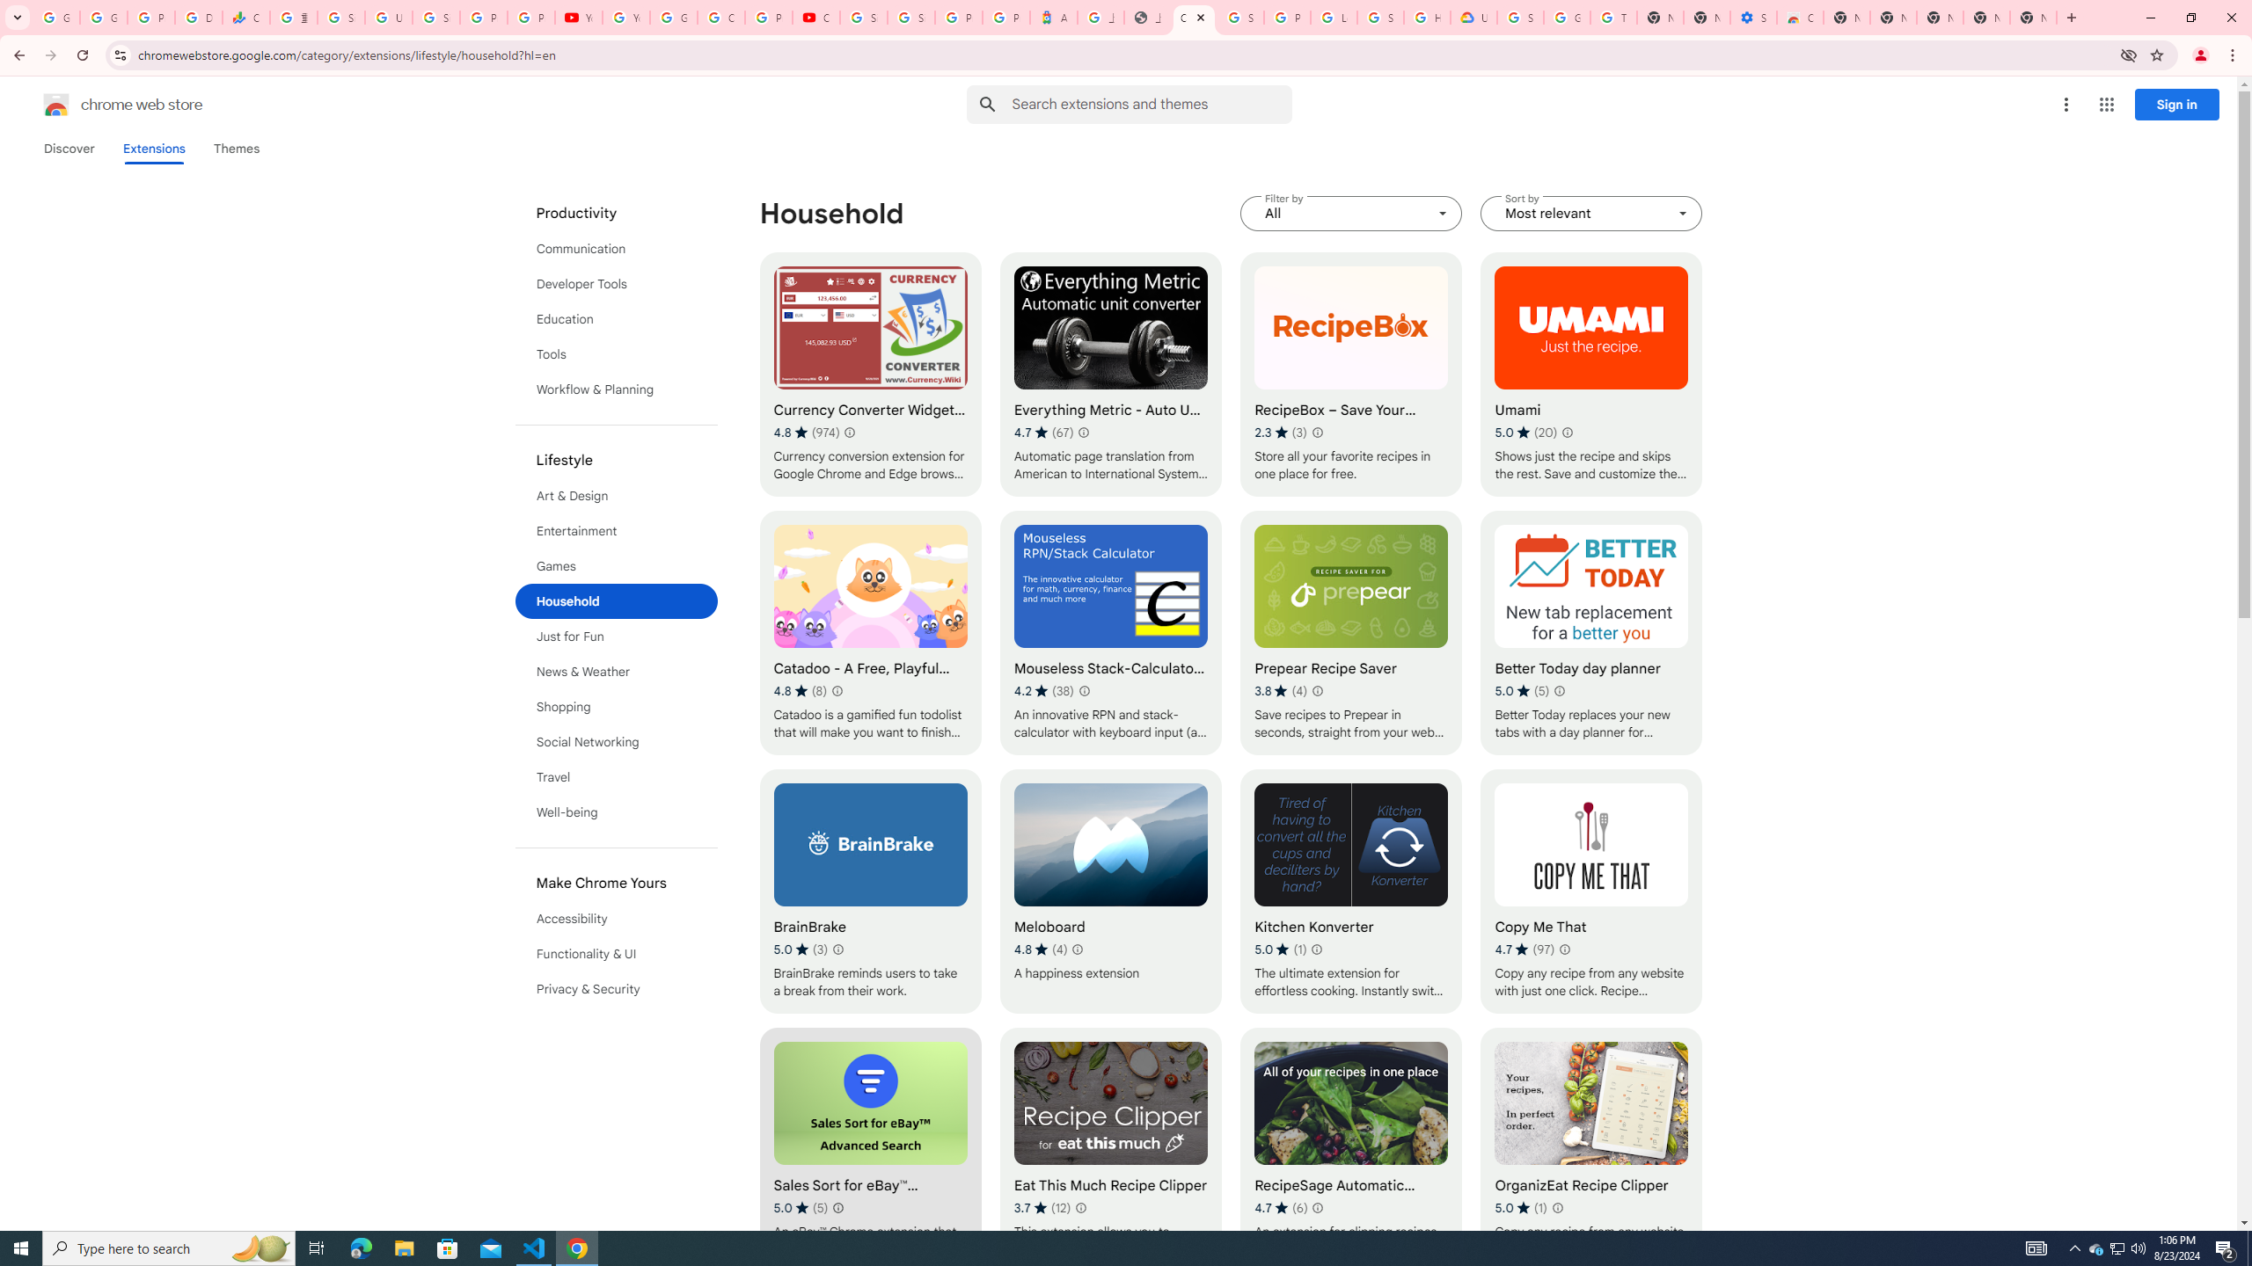 Image resolution: width=2252 pixels, height=1266 pixels. What do you see at coordinates (236, 149) in the screenshot?
I see `Themes` at bounding box center [236, 149].